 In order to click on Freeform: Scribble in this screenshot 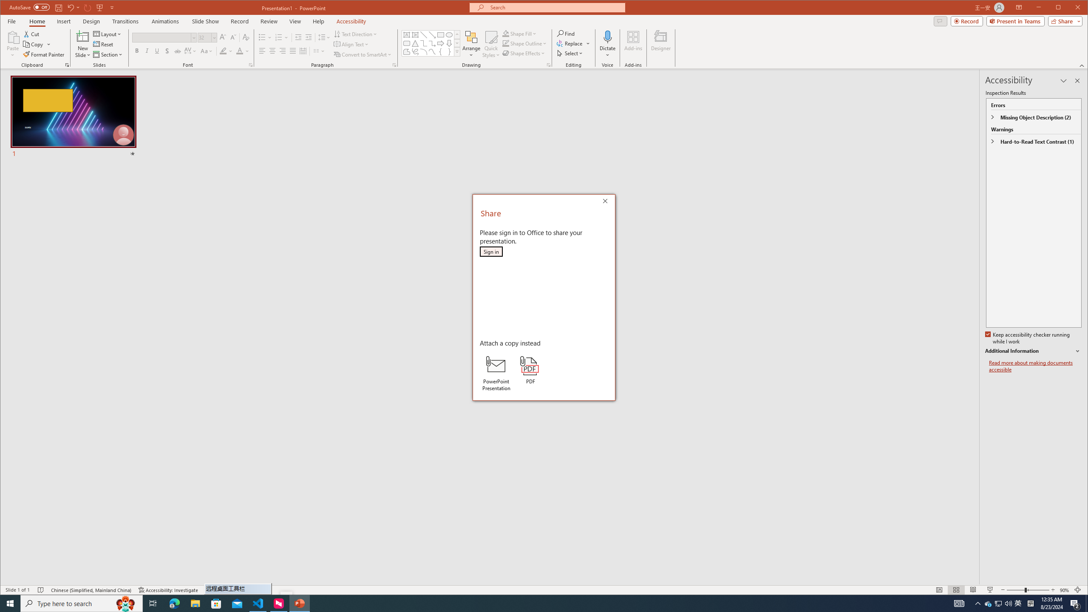, I will do `click(416, 52)`.